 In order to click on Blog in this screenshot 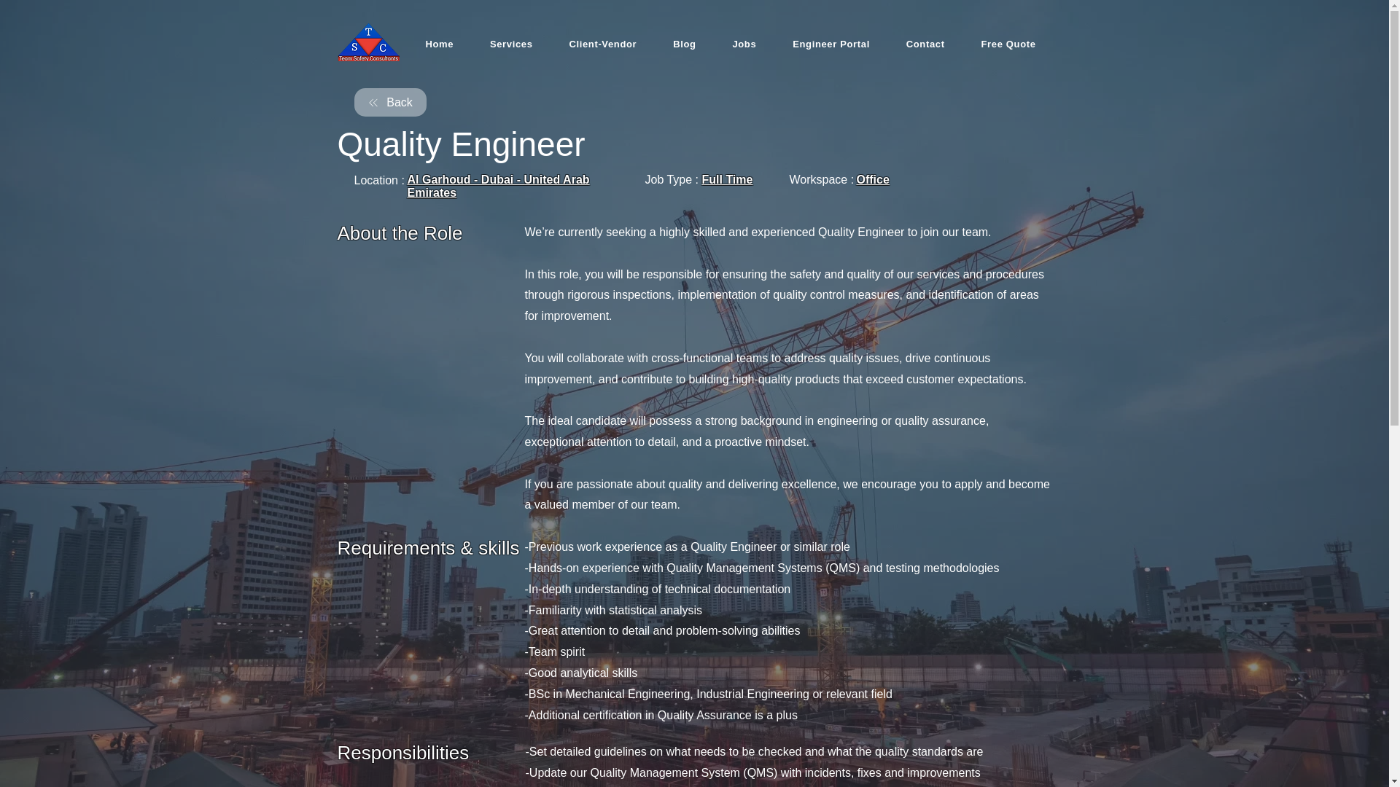, I will do `click(684, 44)`.